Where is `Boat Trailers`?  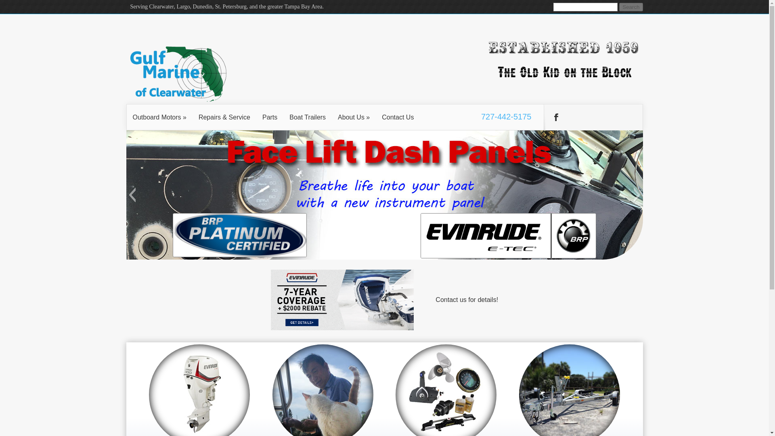 Boat Trailers is located at coordinates (308, 117).